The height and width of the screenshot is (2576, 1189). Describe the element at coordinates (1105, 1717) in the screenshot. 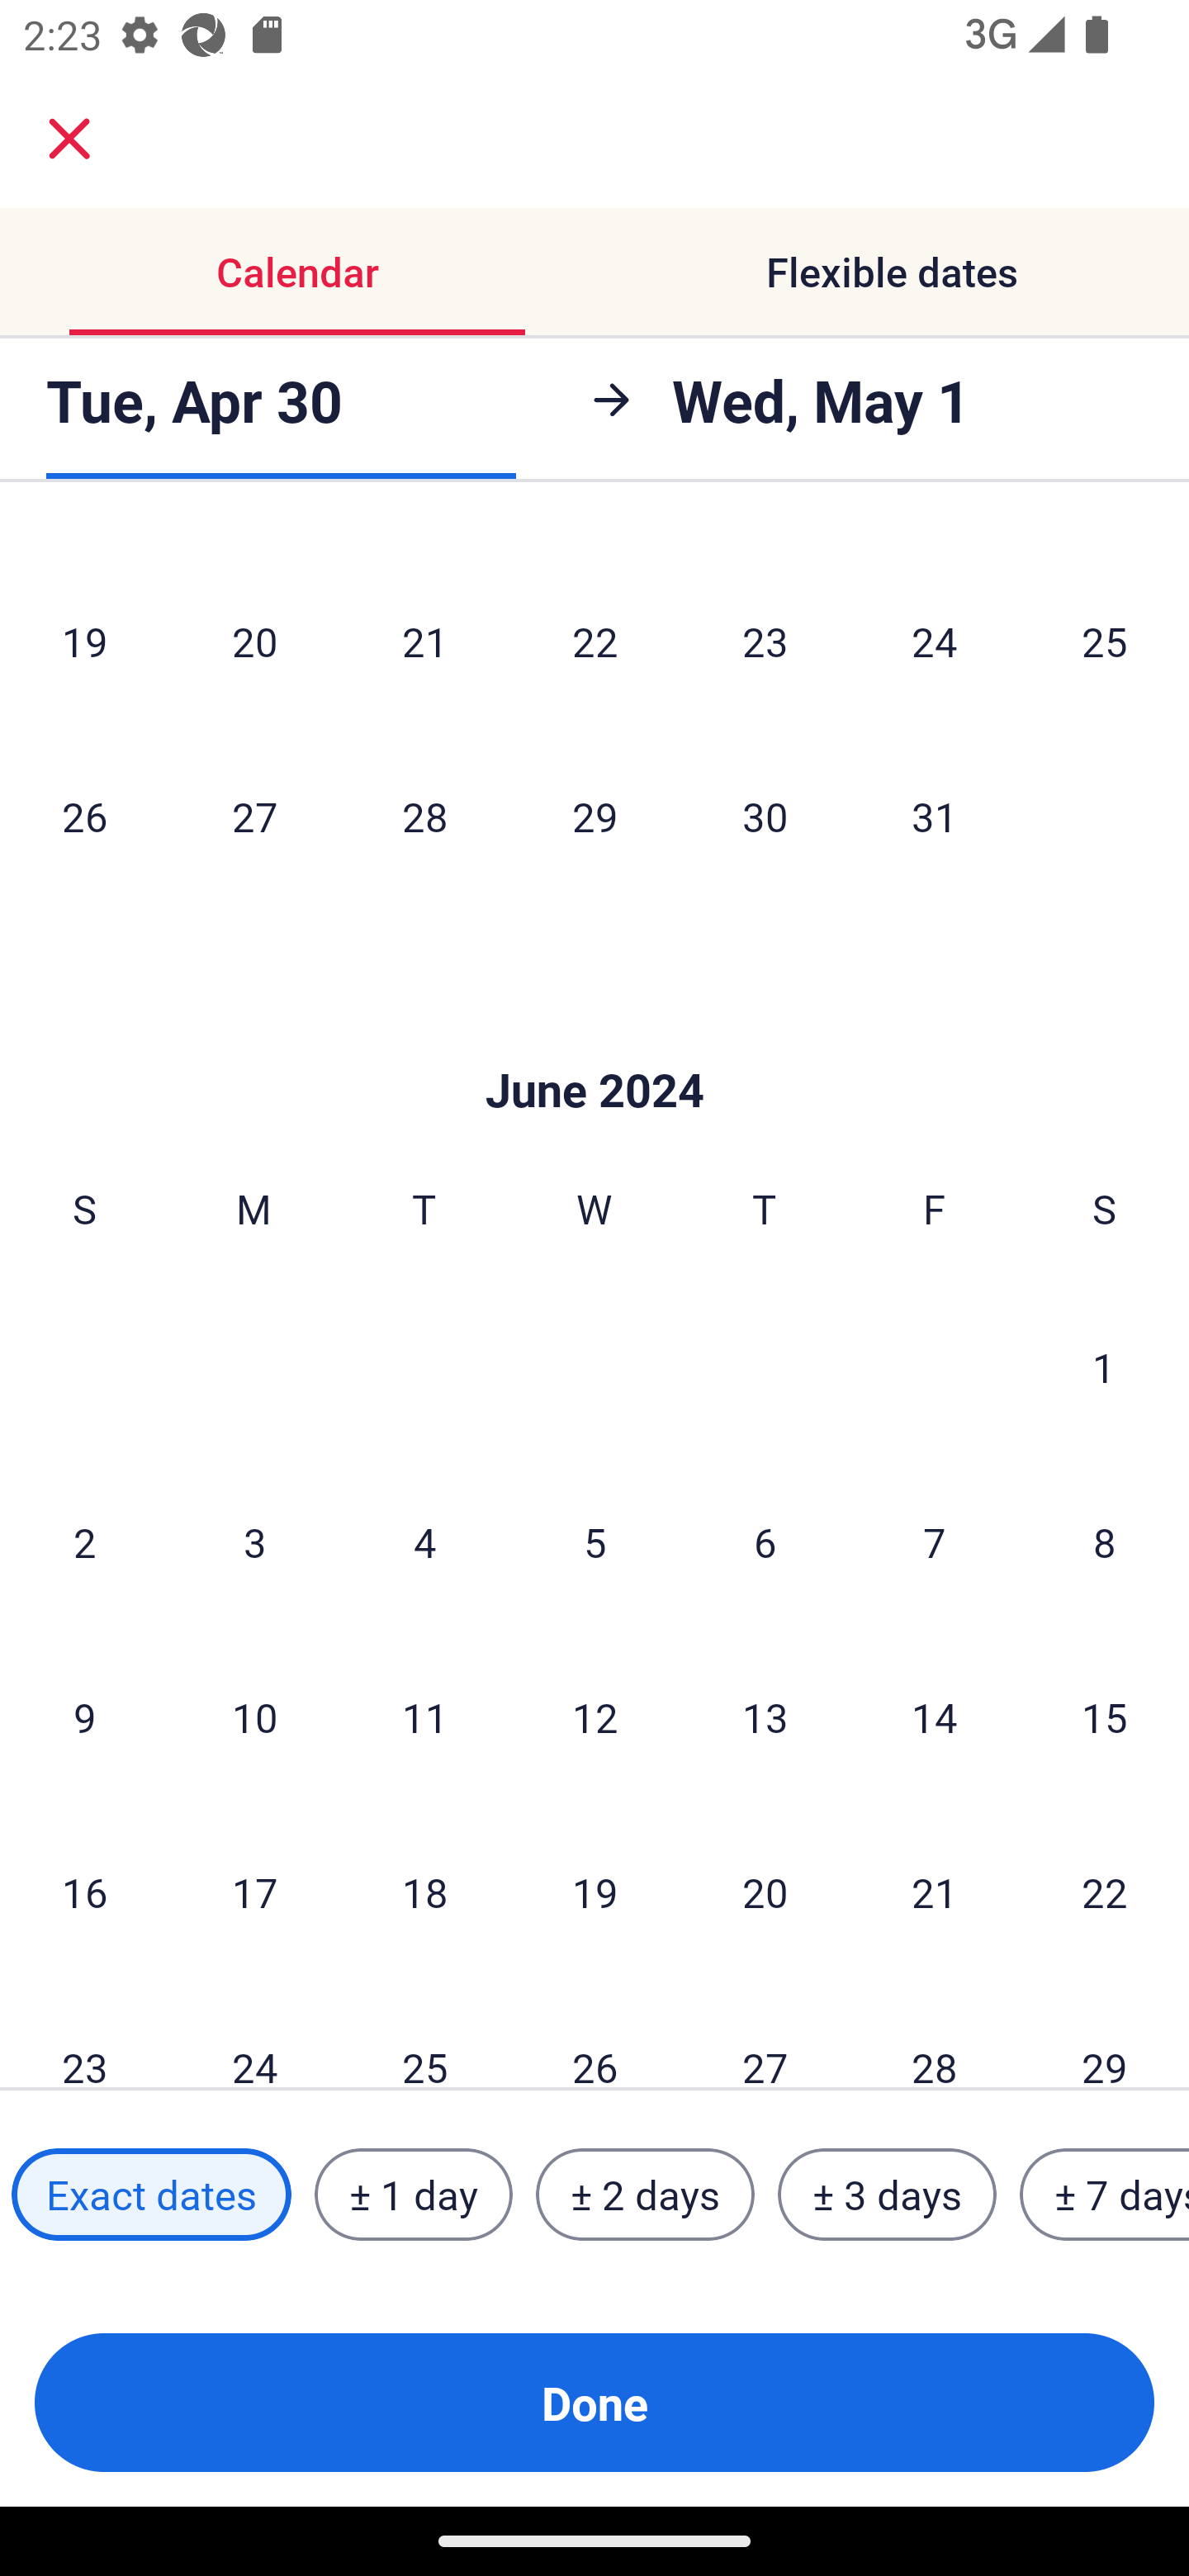

I see `15 Saturday, June 15, 2024` at that location.